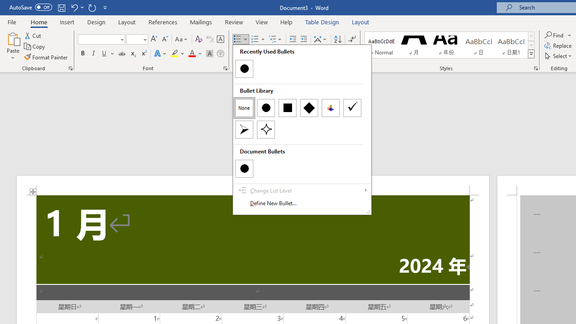 This screenshot has width=576, height=324. I want to click on Show/Hide Editing Marks, so click(352, 40).